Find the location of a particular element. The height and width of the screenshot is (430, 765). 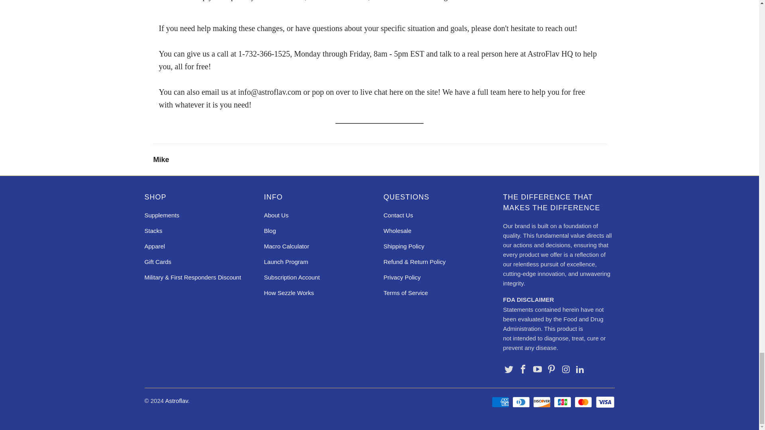

Astroflav on Facebook is located at coordinates (523, 369).